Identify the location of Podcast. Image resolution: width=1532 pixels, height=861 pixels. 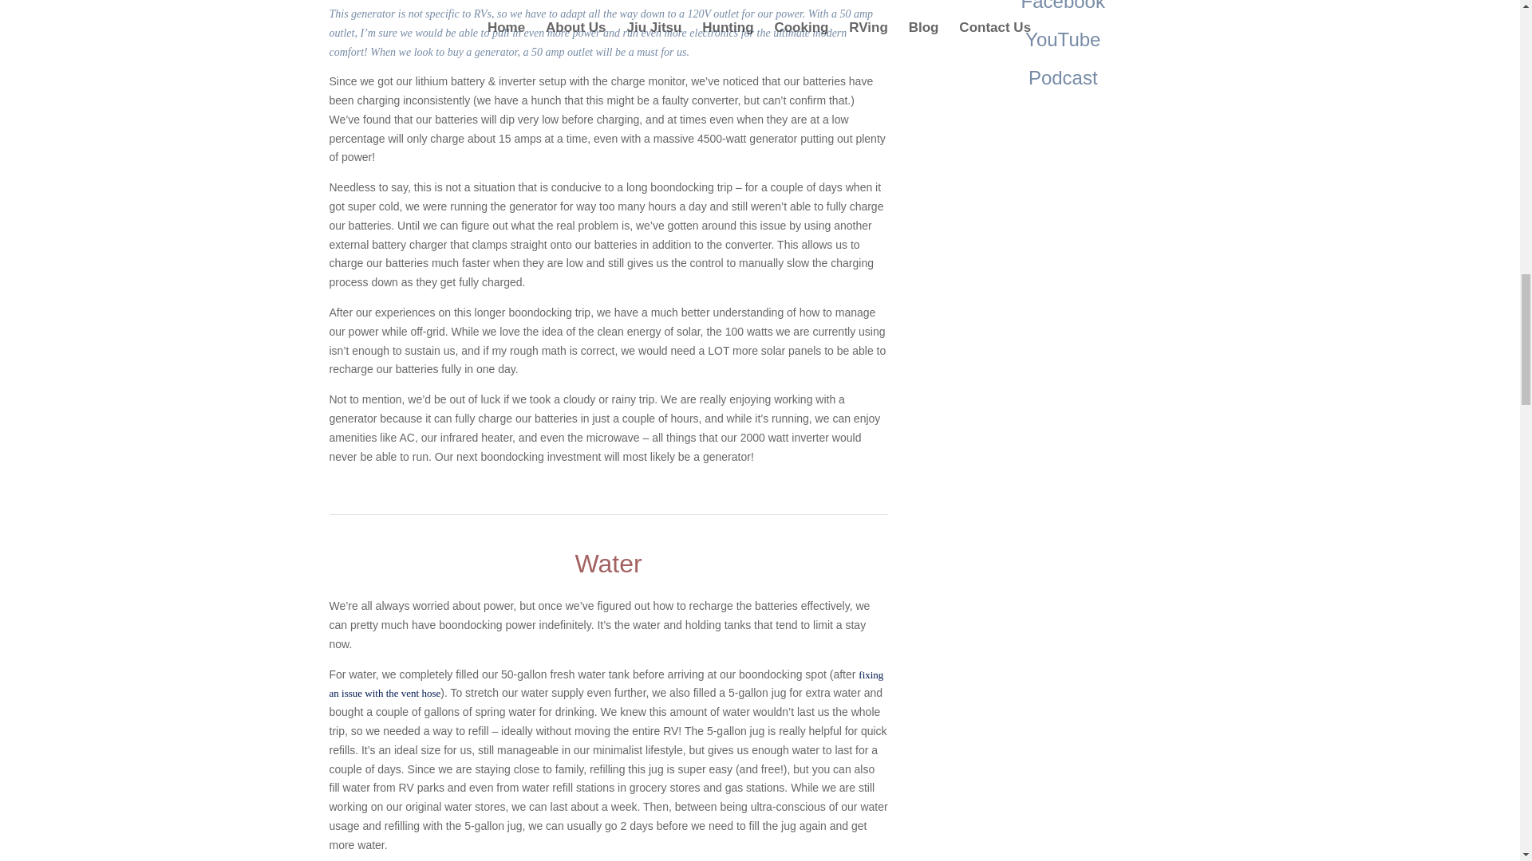
(1063, 78).